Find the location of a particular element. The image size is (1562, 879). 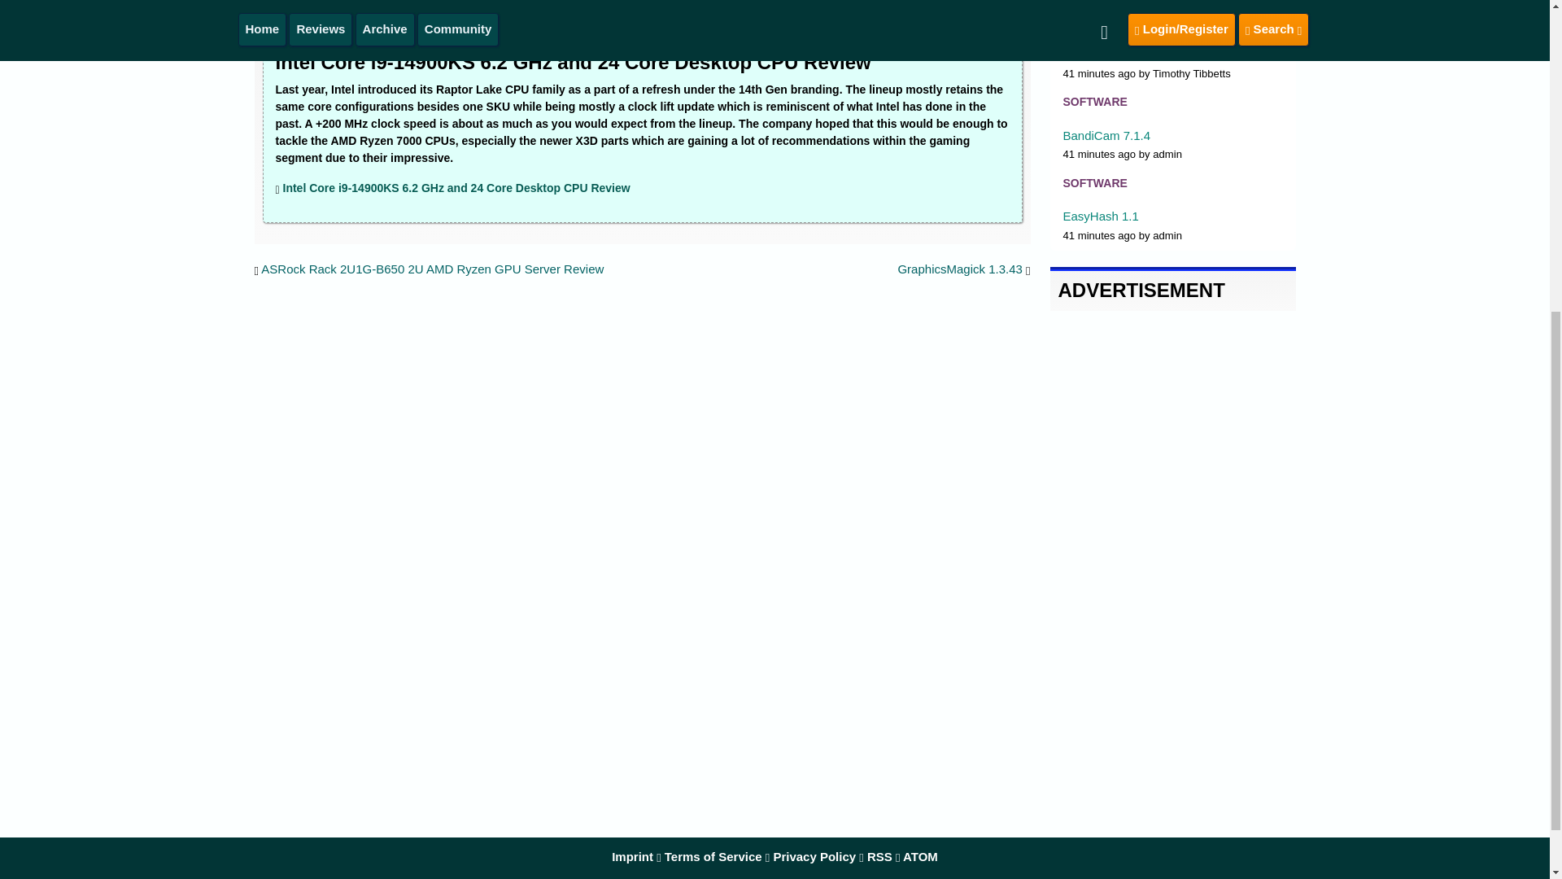

Imprint is located at coordinates (632, 856).